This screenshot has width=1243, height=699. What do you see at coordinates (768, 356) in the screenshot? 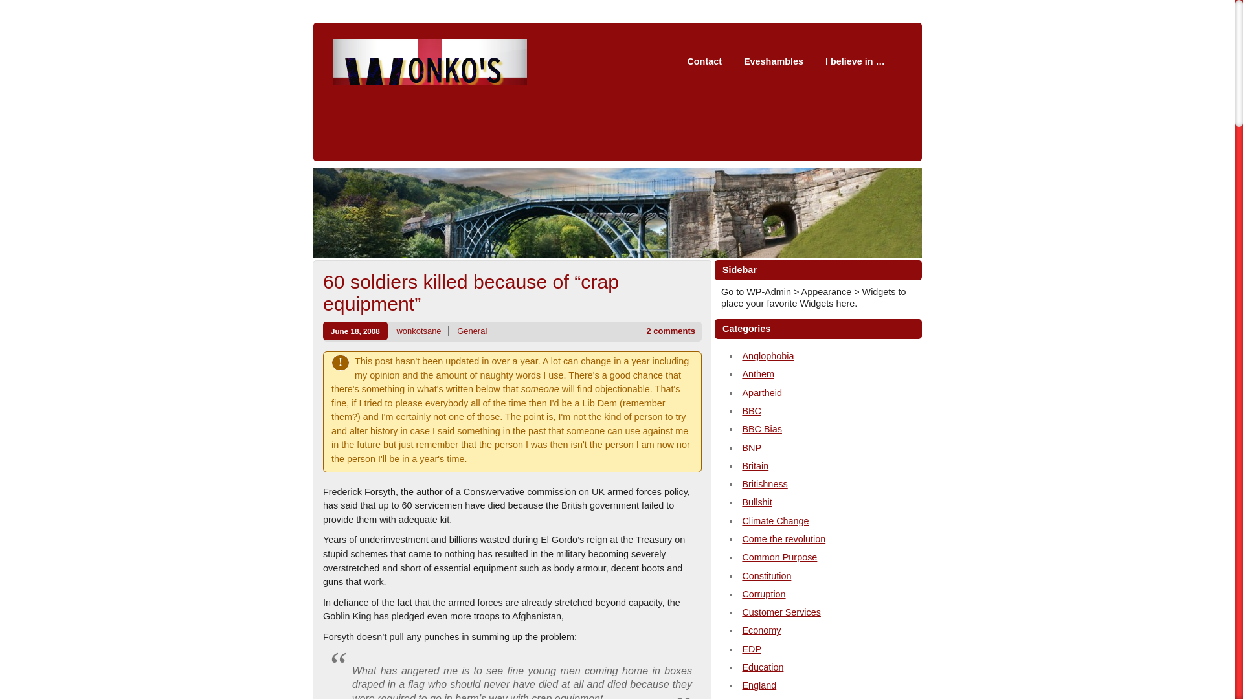
I see `Anglophobia` at bounding box center [768, 356].